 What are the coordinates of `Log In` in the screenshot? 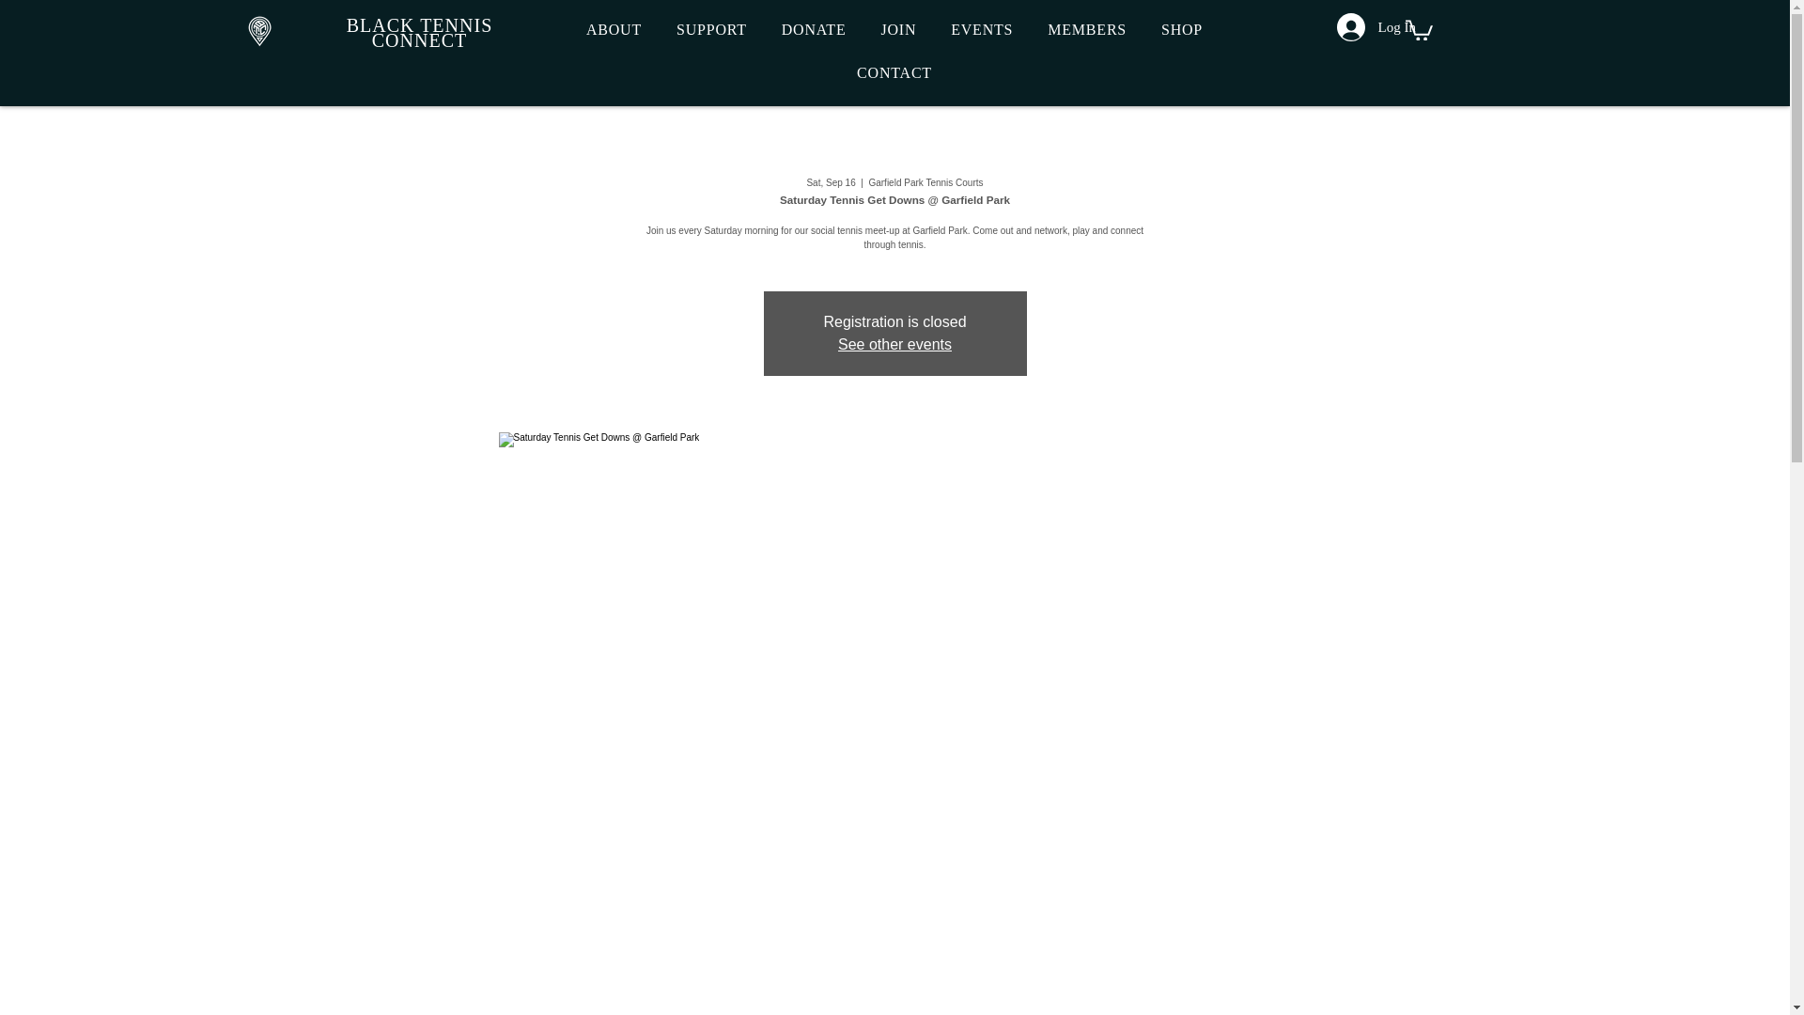 It's located at (1363, 26).